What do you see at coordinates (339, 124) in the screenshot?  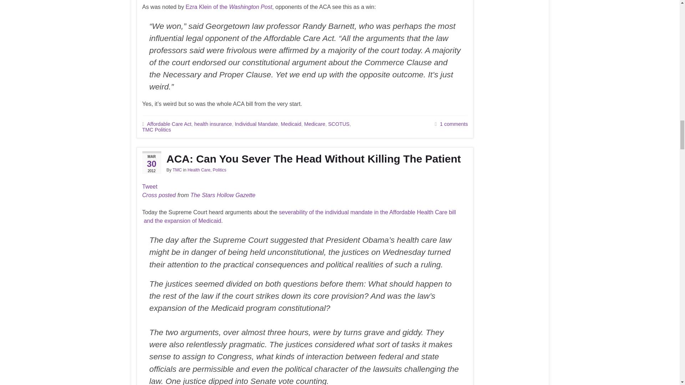 I see `SCOTUS` at bounding box center [339, 124].